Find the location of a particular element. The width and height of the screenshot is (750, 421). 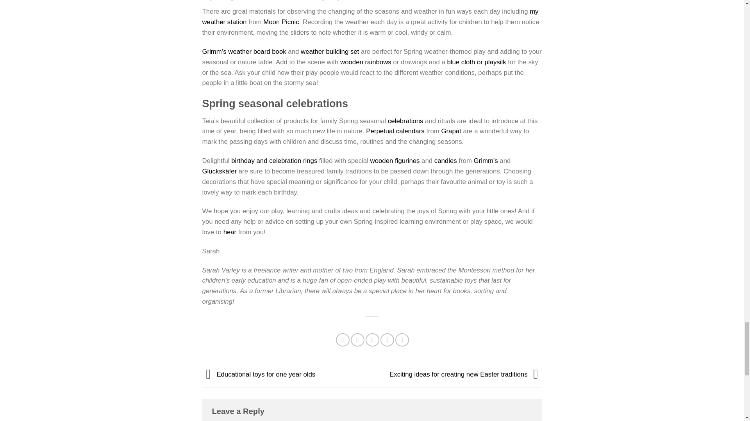

Email to a Friend is located at coordinates (373, 340).